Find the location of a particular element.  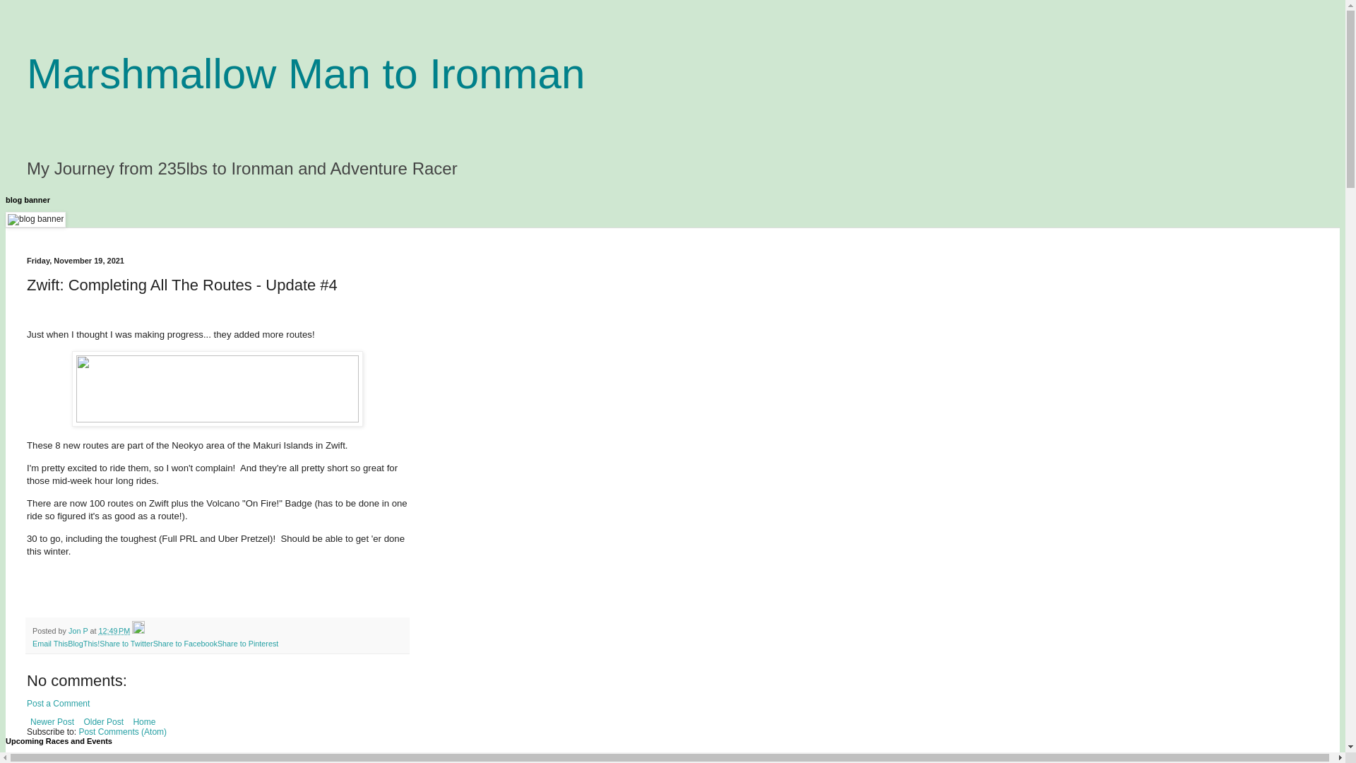

Share to Twitter is located at coordinates (126, 643).